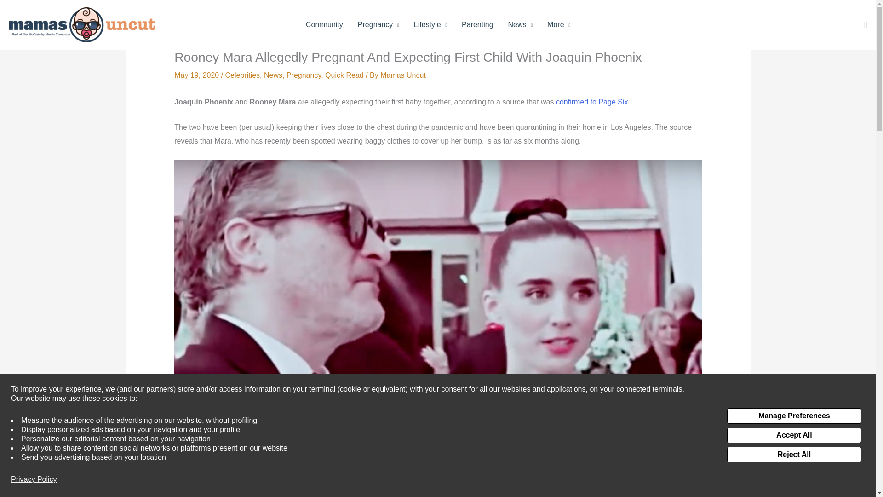  What do you see at coordinates (521, 25) in the screenshot?
I see `News` at bounding box center [521, 25].